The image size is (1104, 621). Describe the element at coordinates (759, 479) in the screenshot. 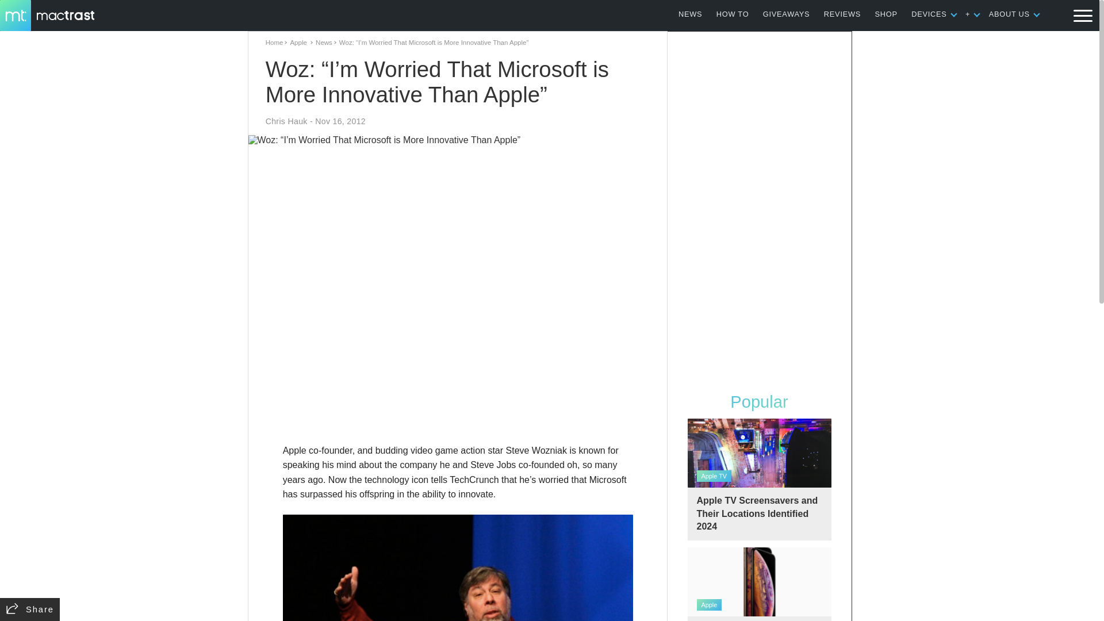

I see `Apple TV Screensavers and Their Locations Identified 2024` at that location.